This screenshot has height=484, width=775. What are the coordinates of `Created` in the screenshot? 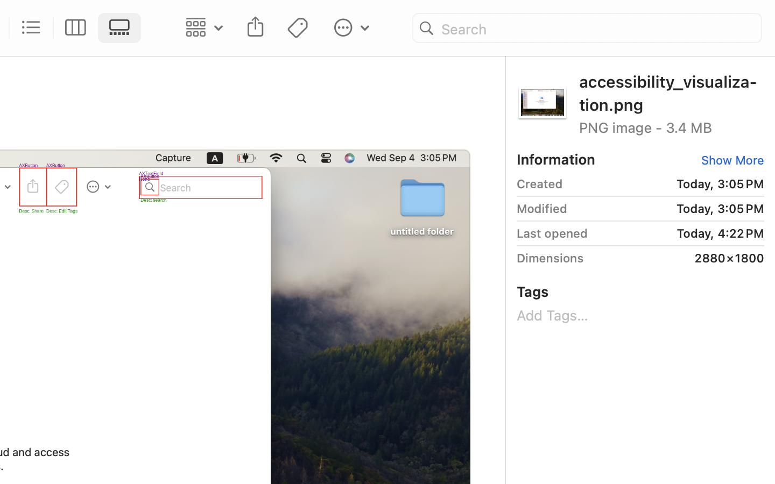 It's located at (540, 184).